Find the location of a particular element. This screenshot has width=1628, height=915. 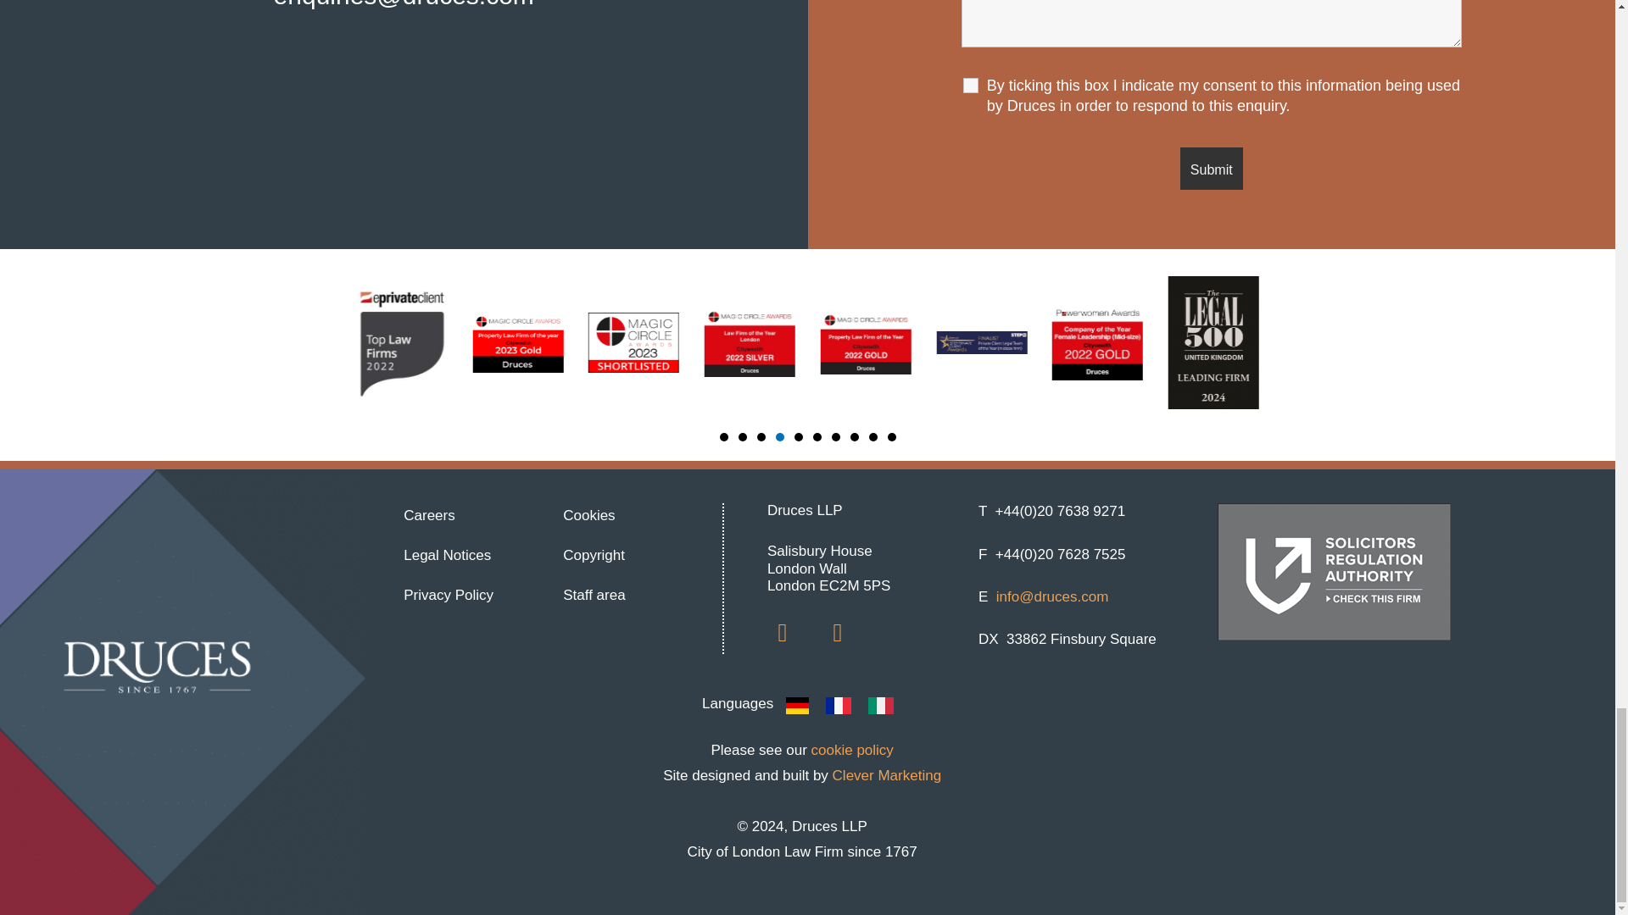

Submit is located at coordinates (1212, 168).